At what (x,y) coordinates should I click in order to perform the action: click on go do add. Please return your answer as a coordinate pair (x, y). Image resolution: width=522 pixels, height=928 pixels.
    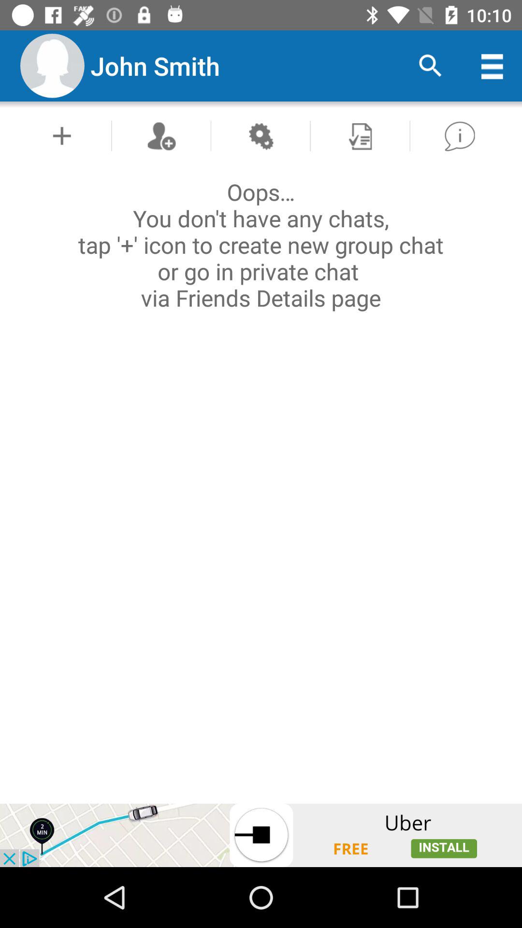
    Looking at the image, I should click on (62, 135).